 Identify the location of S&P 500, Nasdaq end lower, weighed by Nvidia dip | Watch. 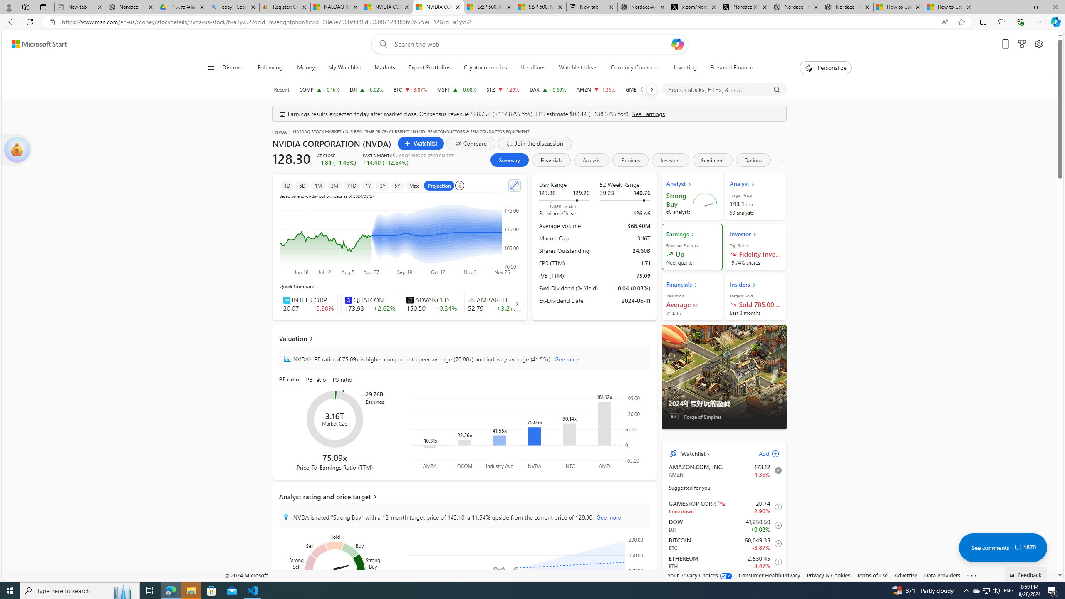
(540, 7).